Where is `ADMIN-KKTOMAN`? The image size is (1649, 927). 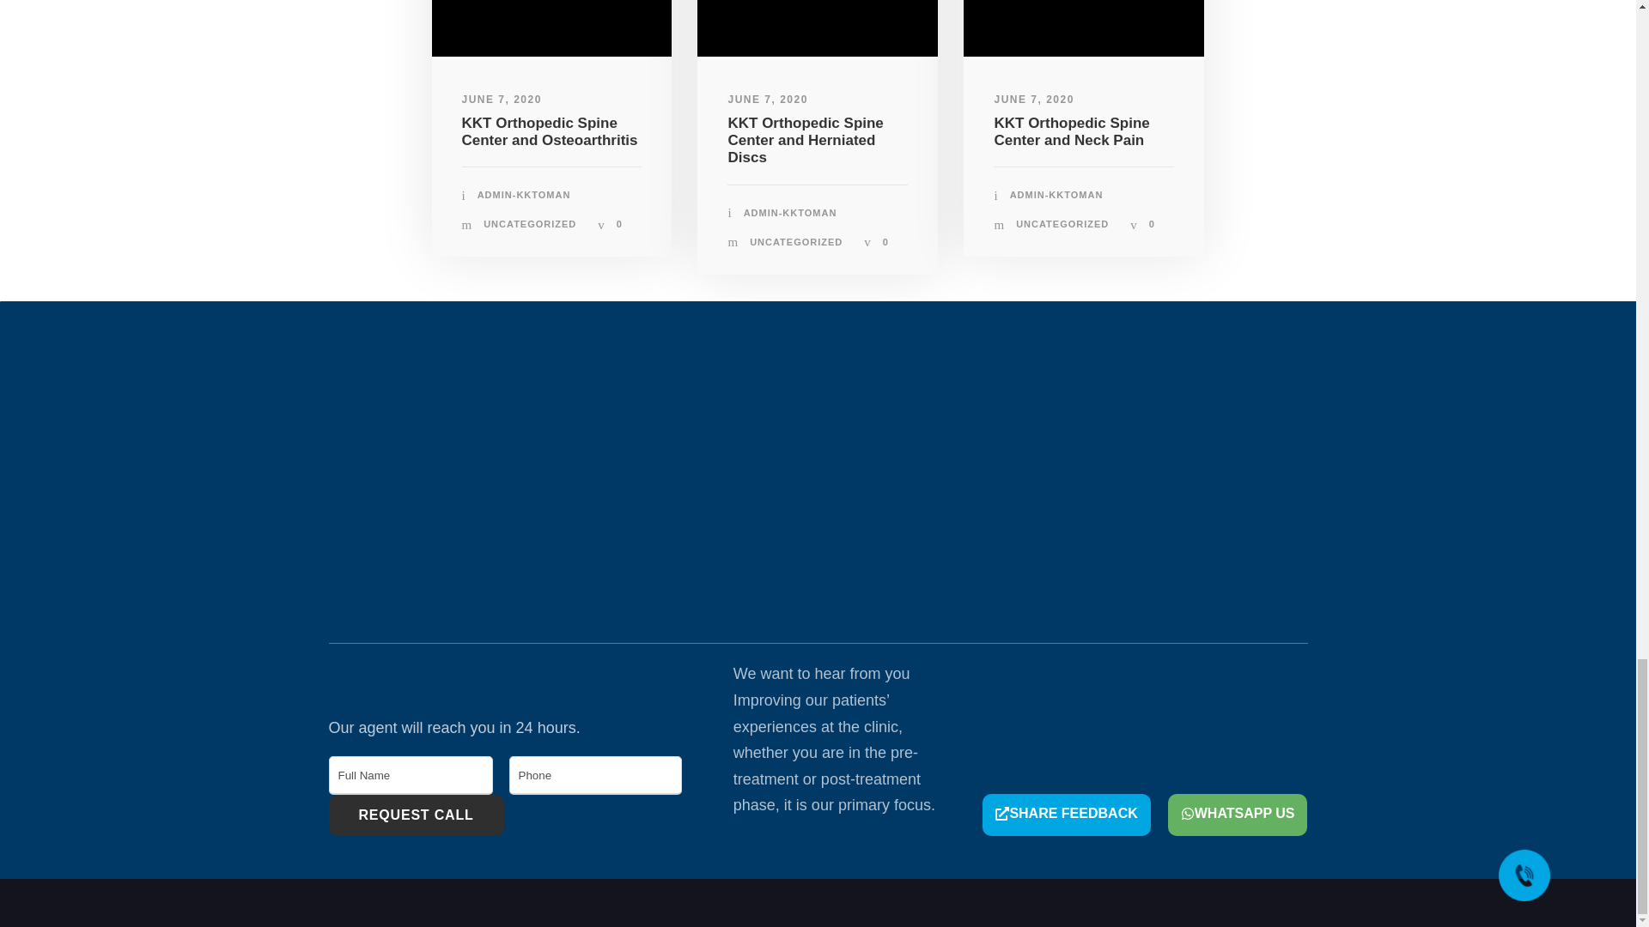
ADMIN-KKTOMAN is located at coordinates (524, 195).